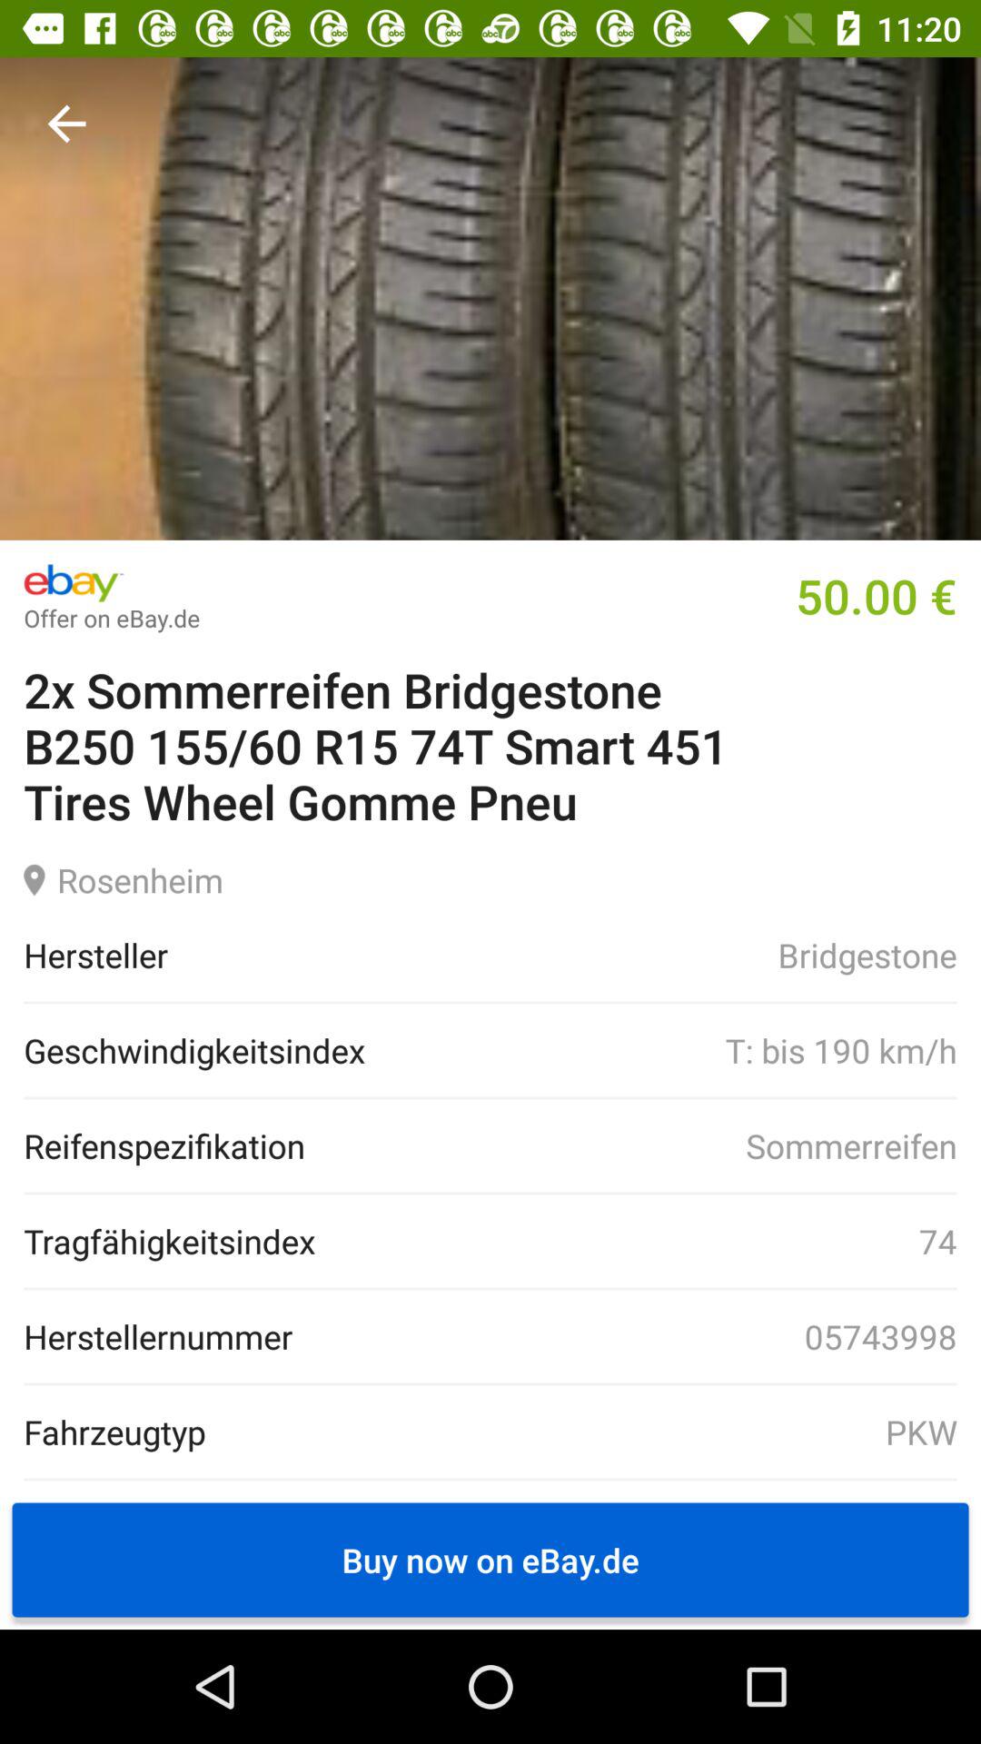  I want to click on open picture, so click(490, 298).